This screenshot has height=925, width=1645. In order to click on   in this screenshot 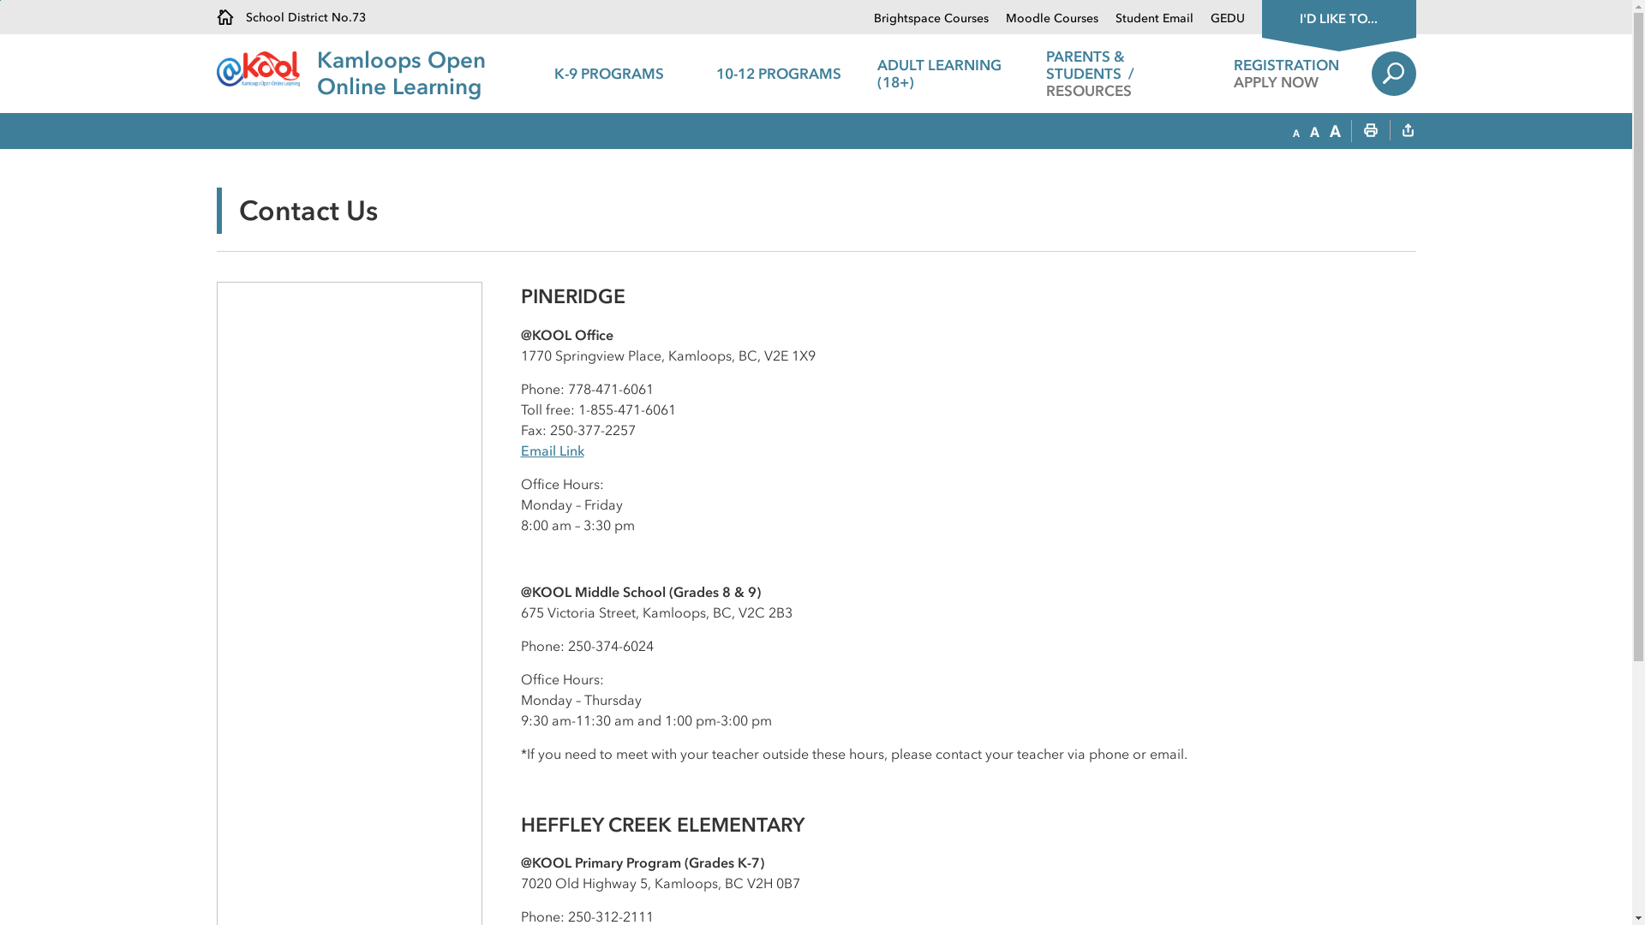, I will do `click(1408, 132)`.